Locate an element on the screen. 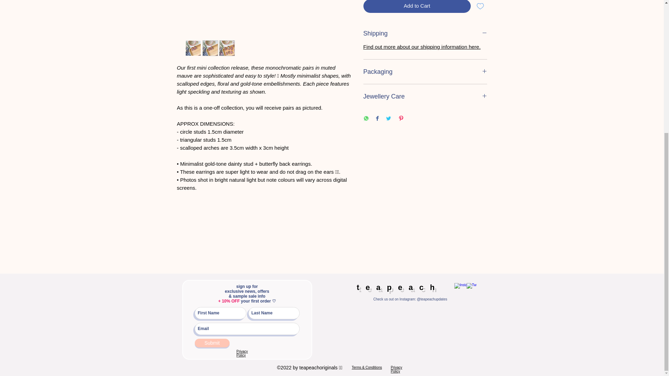  Jewellery Care is located at coordinates (425, 96).